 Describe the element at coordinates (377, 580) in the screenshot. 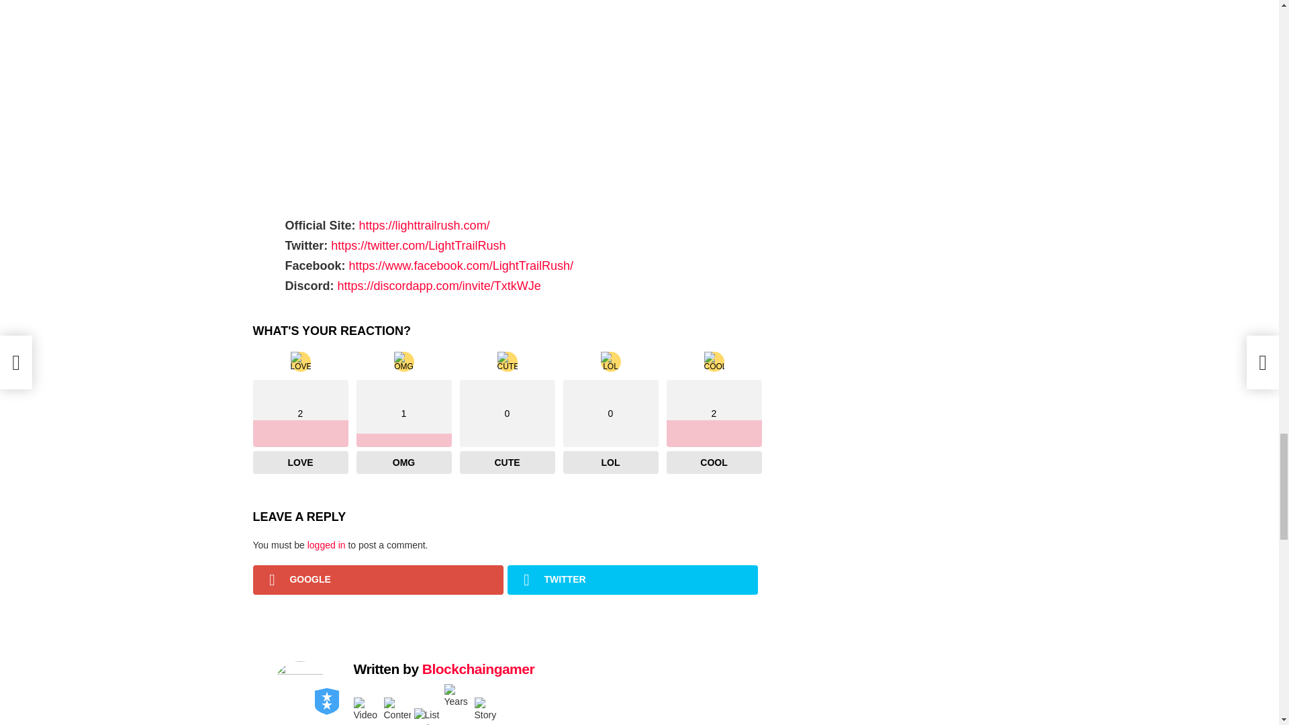

I see `Connect with Google` at that location.